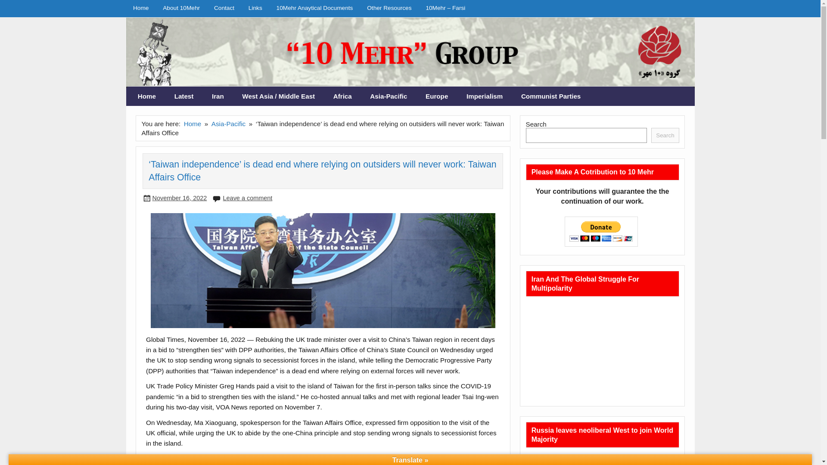 The height and width of the screenshot is (465, 827). Describe the element at coordinates (342, 96) in the screenshot. I see `Africa` at that location.